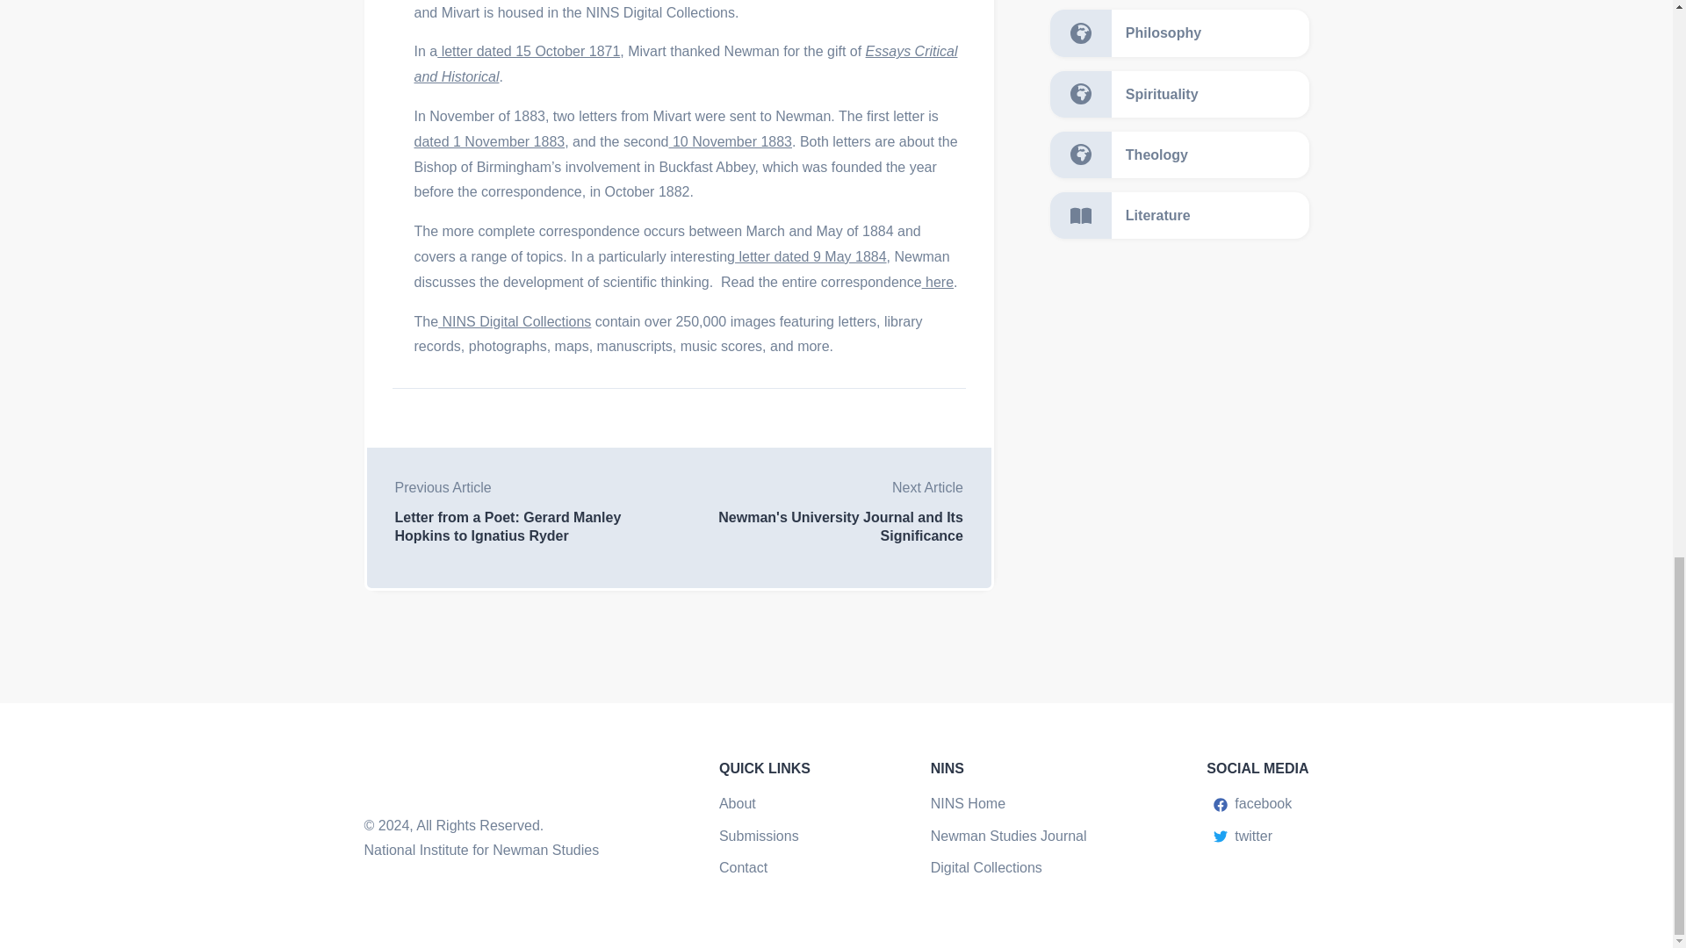 The image size is (1686, 948). I want to click on Essays Critical and Historical, so click(686, 63).